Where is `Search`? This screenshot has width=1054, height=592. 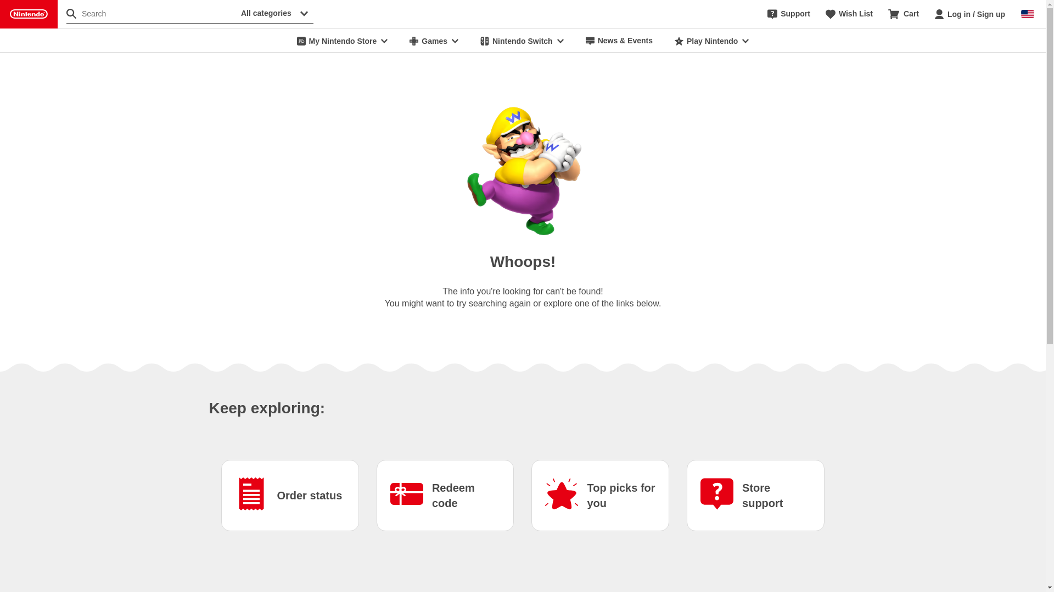
Search is located at coordinates (151, 13).